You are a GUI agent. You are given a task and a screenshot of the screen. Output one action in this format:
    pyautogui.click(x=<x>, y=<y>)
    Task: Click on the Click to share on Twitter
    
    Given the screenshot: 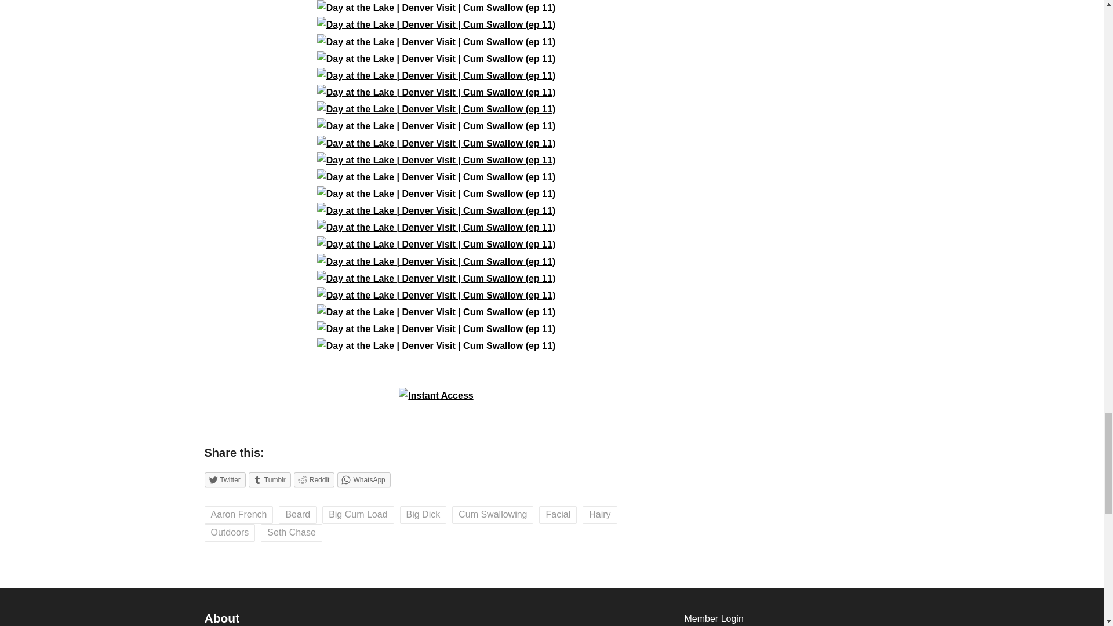 What is the action you would take?
    pyautogui.click(x=224, y=480)
    